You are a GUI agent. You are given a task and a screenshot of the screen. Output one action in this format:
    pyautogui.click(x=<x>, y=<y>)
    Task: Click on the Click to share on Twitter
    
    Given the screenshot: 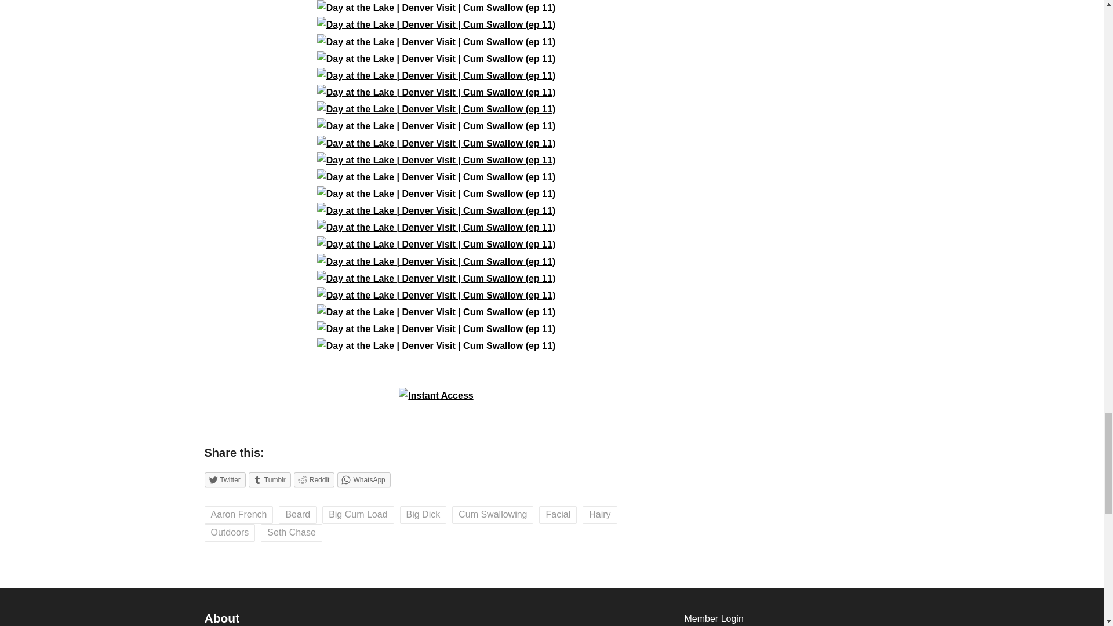 What is the action you would take?
    pyautogui.click(x=224, y=480)
    